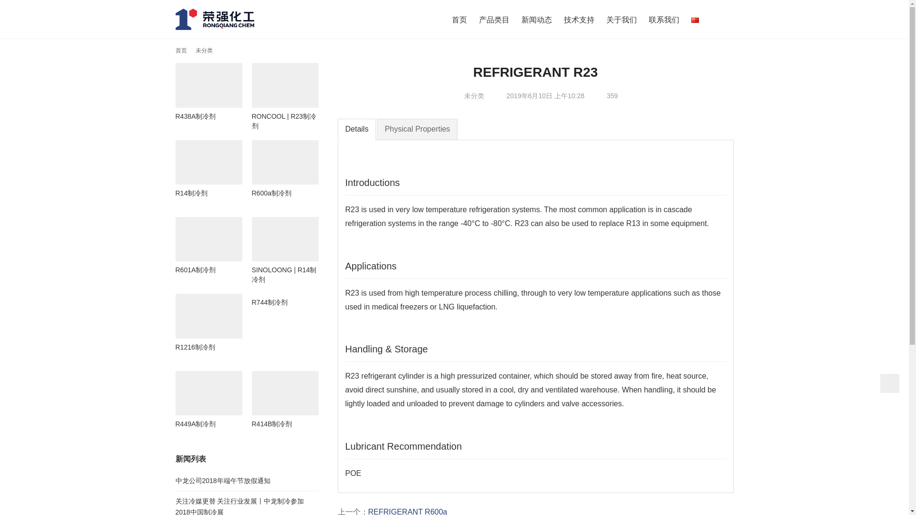  Describe the element at coordinates (417, 129) in the screenshot. I see `Physical Properties` at that location.